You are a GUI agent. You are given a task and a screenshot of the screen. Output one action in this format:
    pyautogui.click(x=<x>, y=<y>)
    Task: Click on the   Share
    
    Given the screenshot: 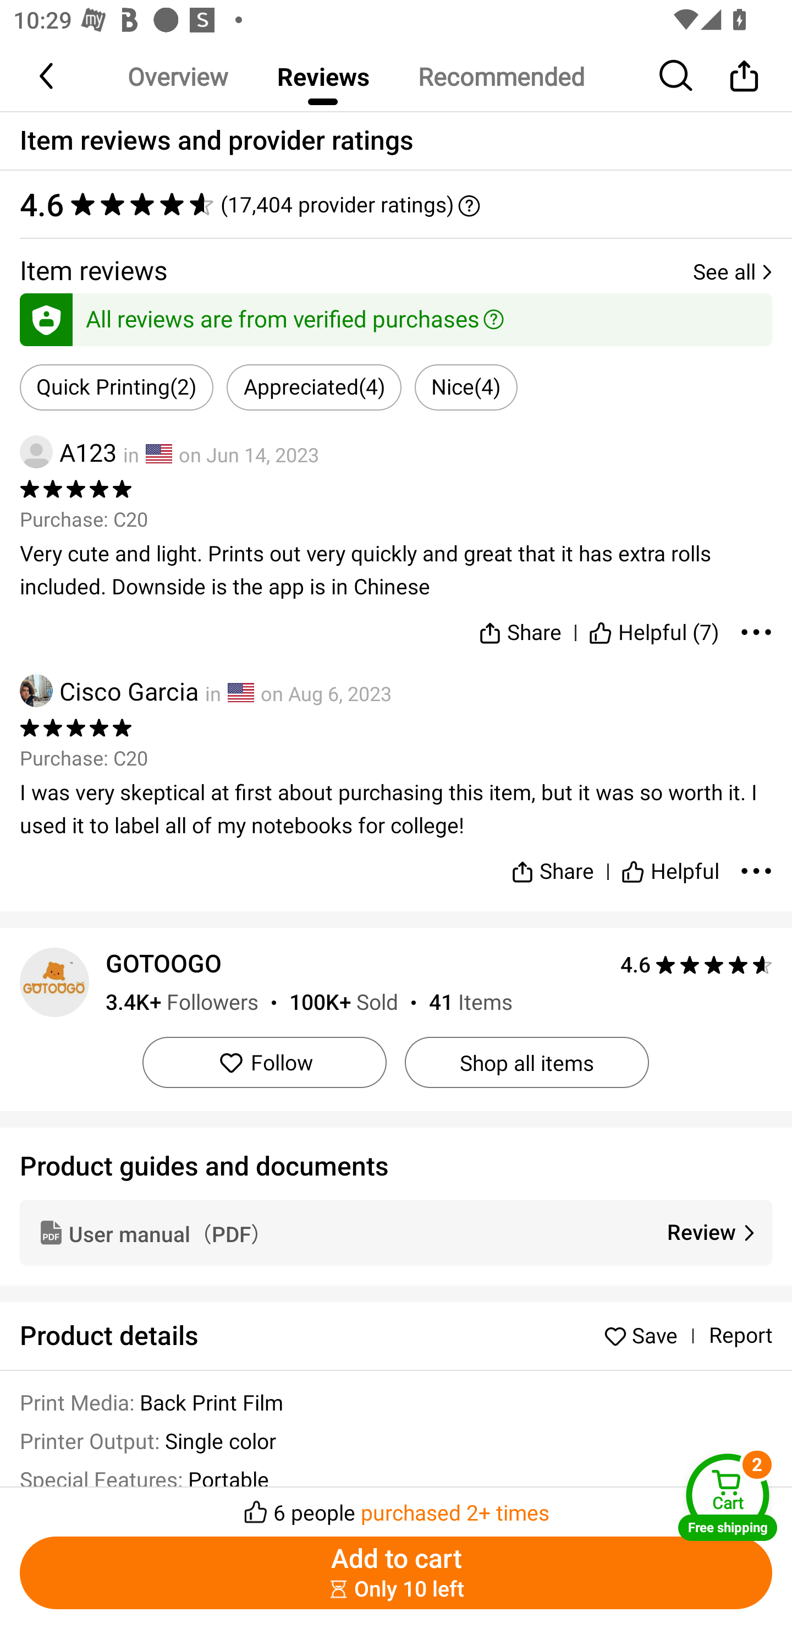 What is the action you would take?
    pyautogui.click(x=519, y=628)
    